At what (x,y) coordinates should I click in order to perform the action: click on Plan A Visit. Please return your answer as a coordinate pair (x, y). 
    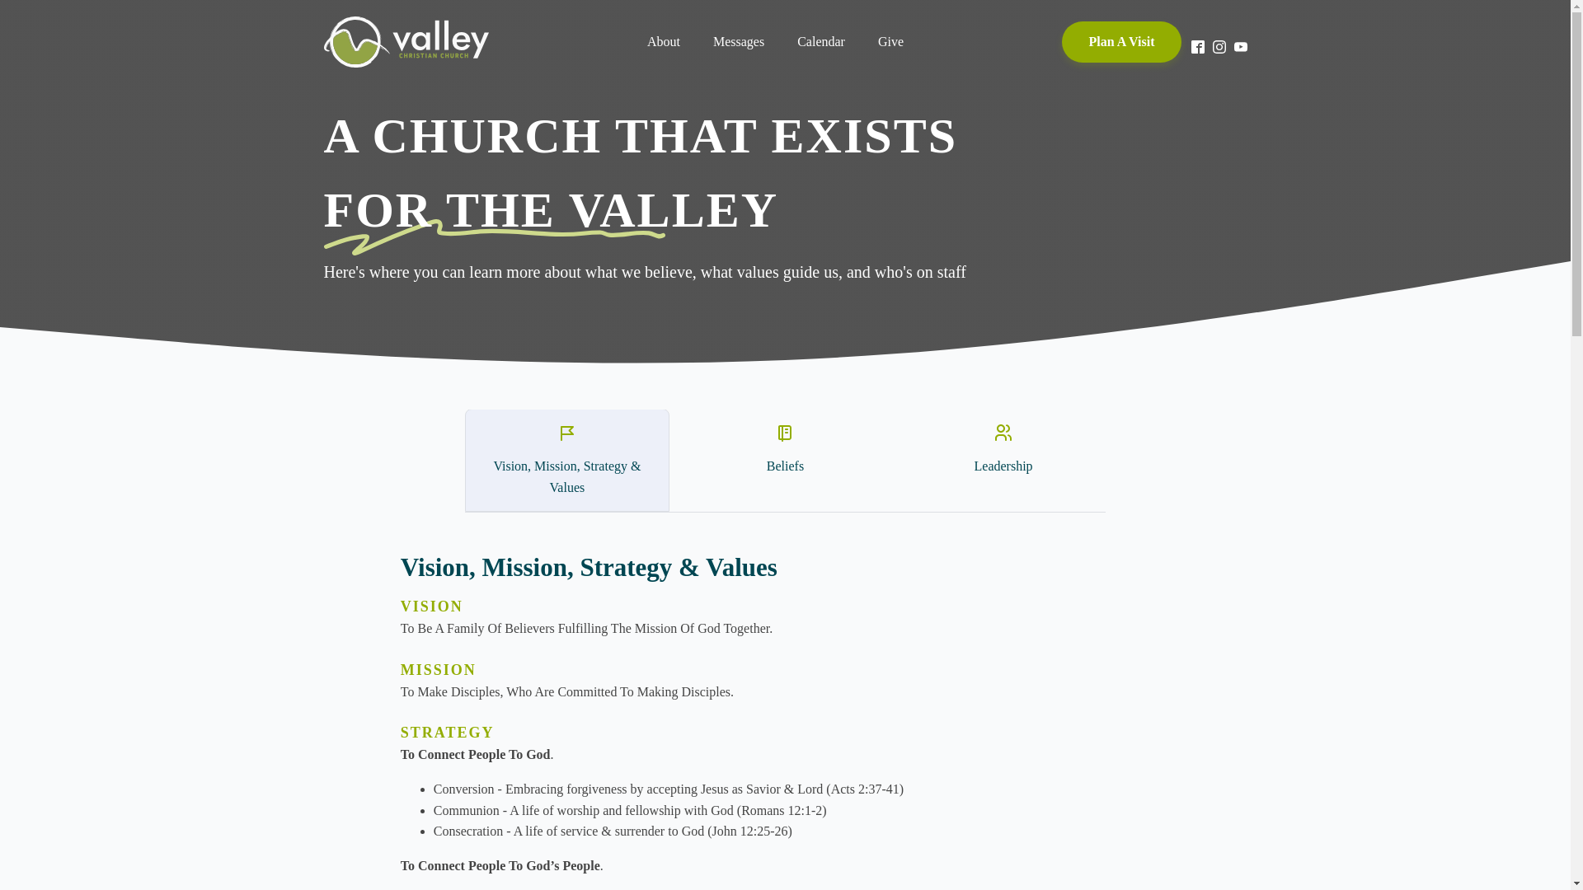
    Looking at the image, I should click on (1121, 41).